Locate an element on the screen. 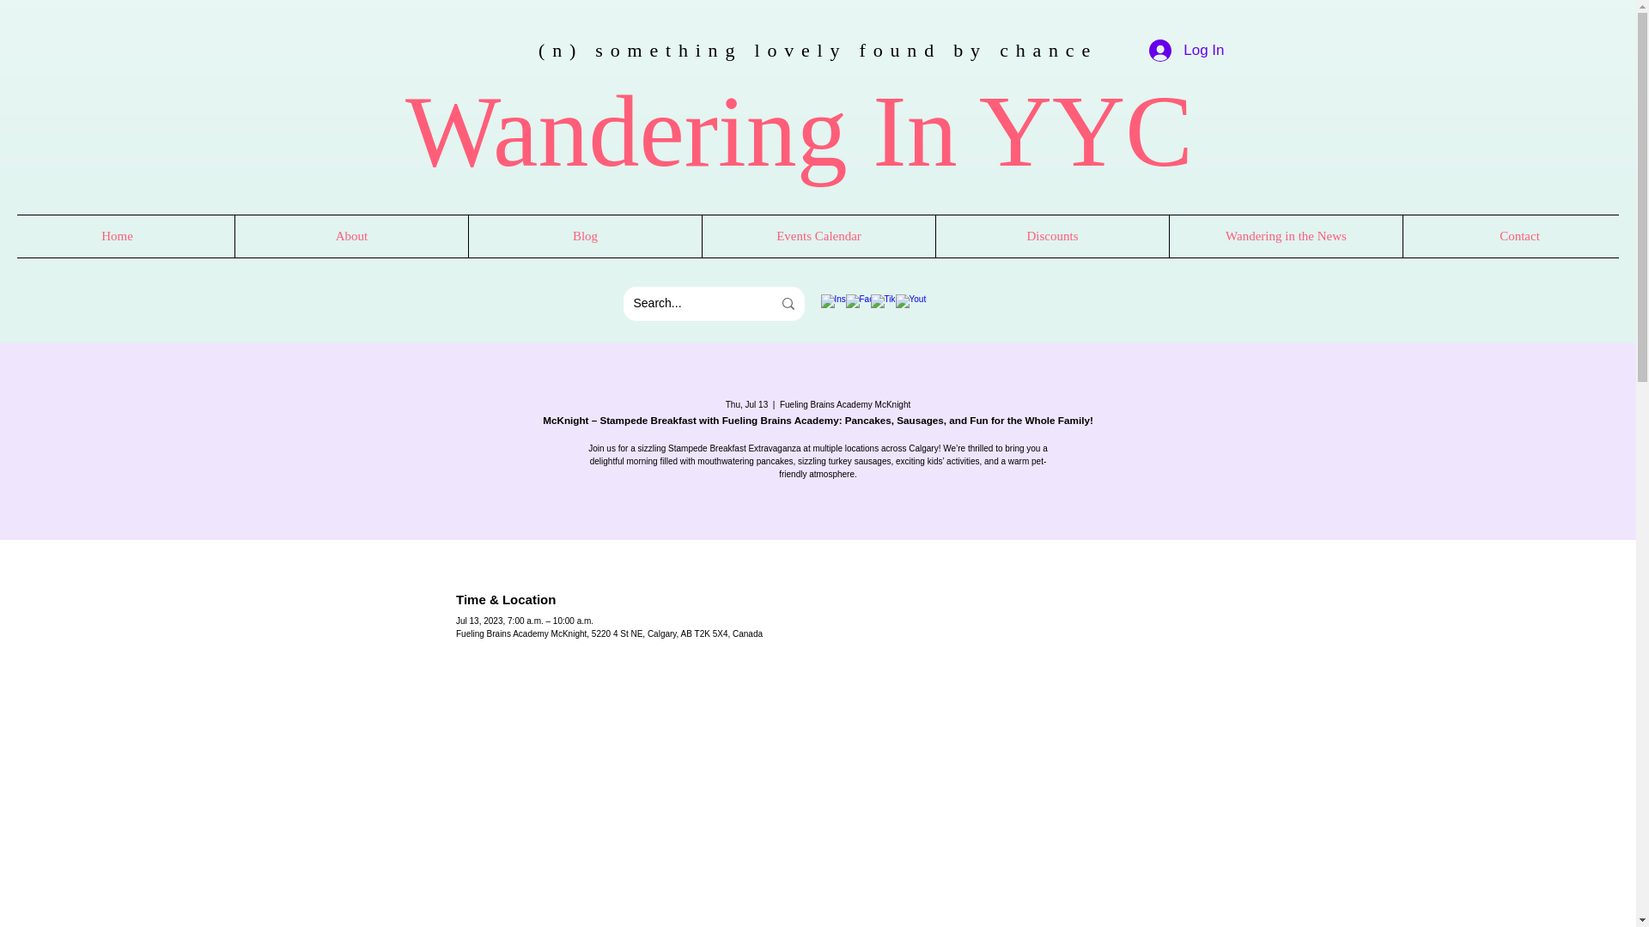  Wandering in the News is located at coordinates (1286, 235).